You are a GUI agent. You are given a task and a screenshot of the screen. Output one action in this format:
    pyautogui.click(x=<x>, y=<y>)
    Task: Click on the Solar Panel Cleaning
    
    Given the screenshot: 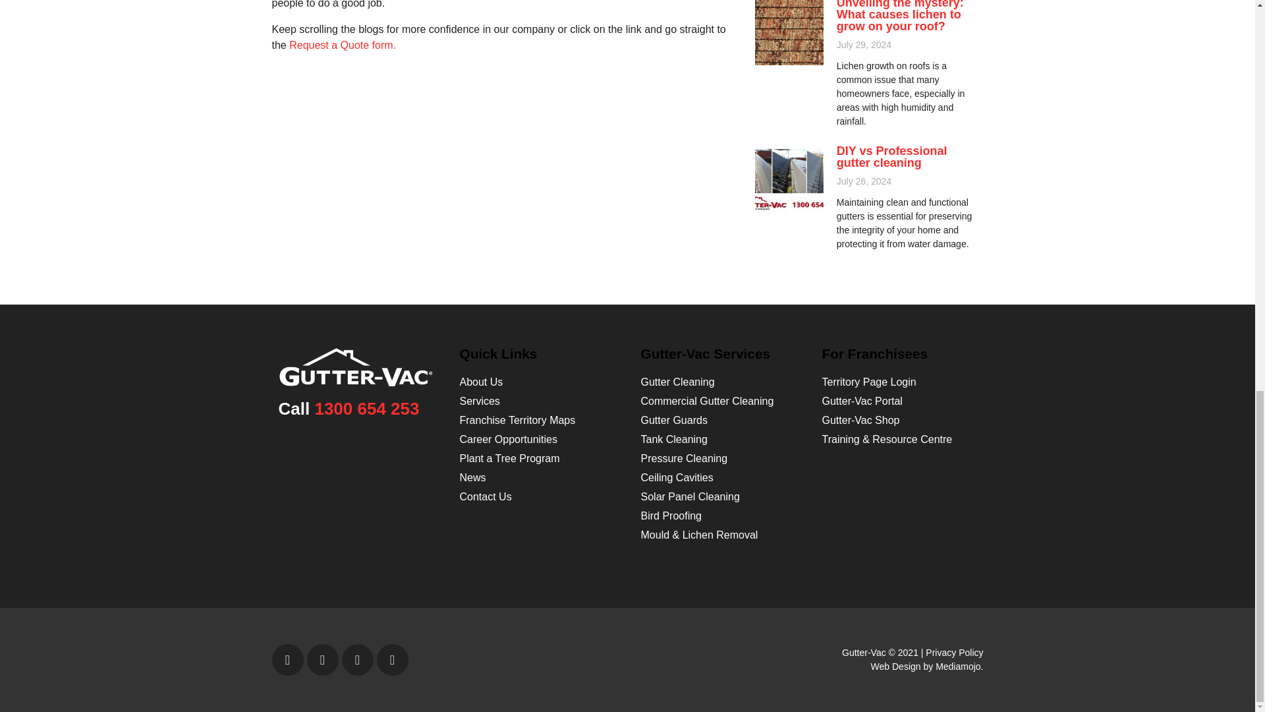 What is the action you would take?
    pyautogui.click(x=689, y=497)
    